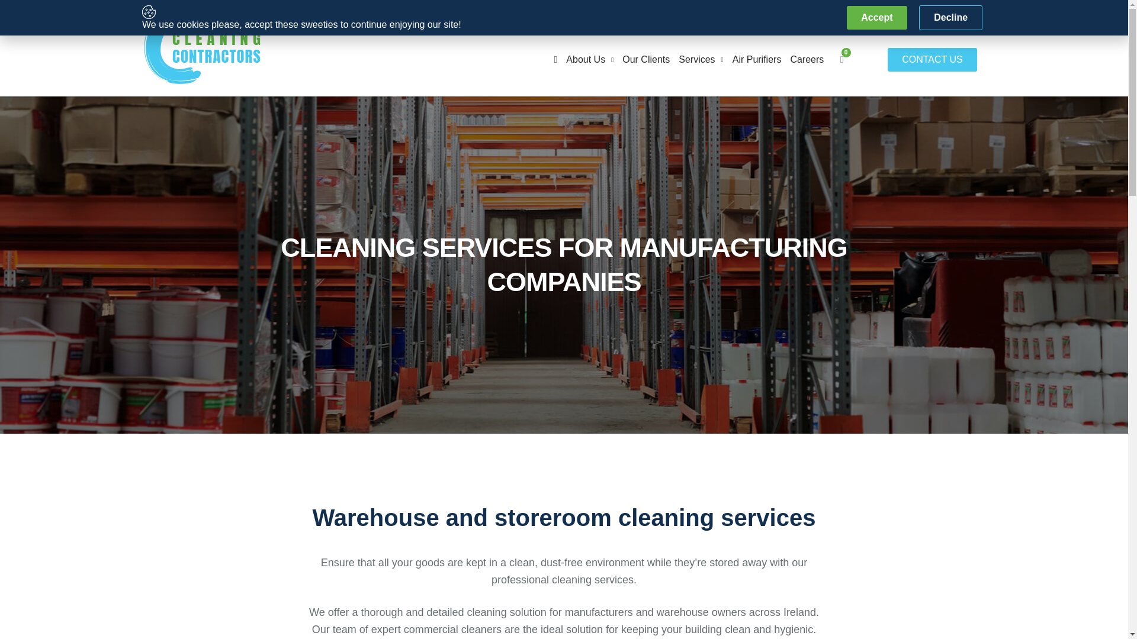 This screenshot has width=1137, height=639. What do you see at coordinates (590, 59) in the screenshot?
I see `About Us` at bounding box center [590, 59].